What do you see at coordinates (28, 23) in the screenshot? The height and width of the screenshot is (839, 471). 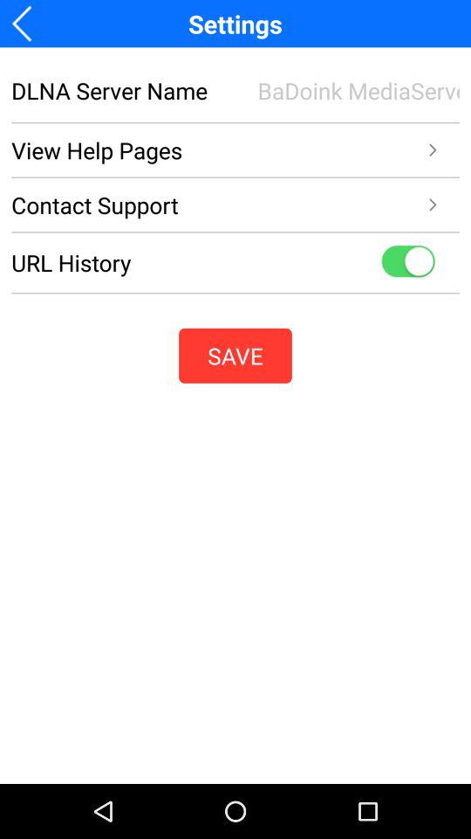 I see `go to previous` at bounding box center [28, 23].